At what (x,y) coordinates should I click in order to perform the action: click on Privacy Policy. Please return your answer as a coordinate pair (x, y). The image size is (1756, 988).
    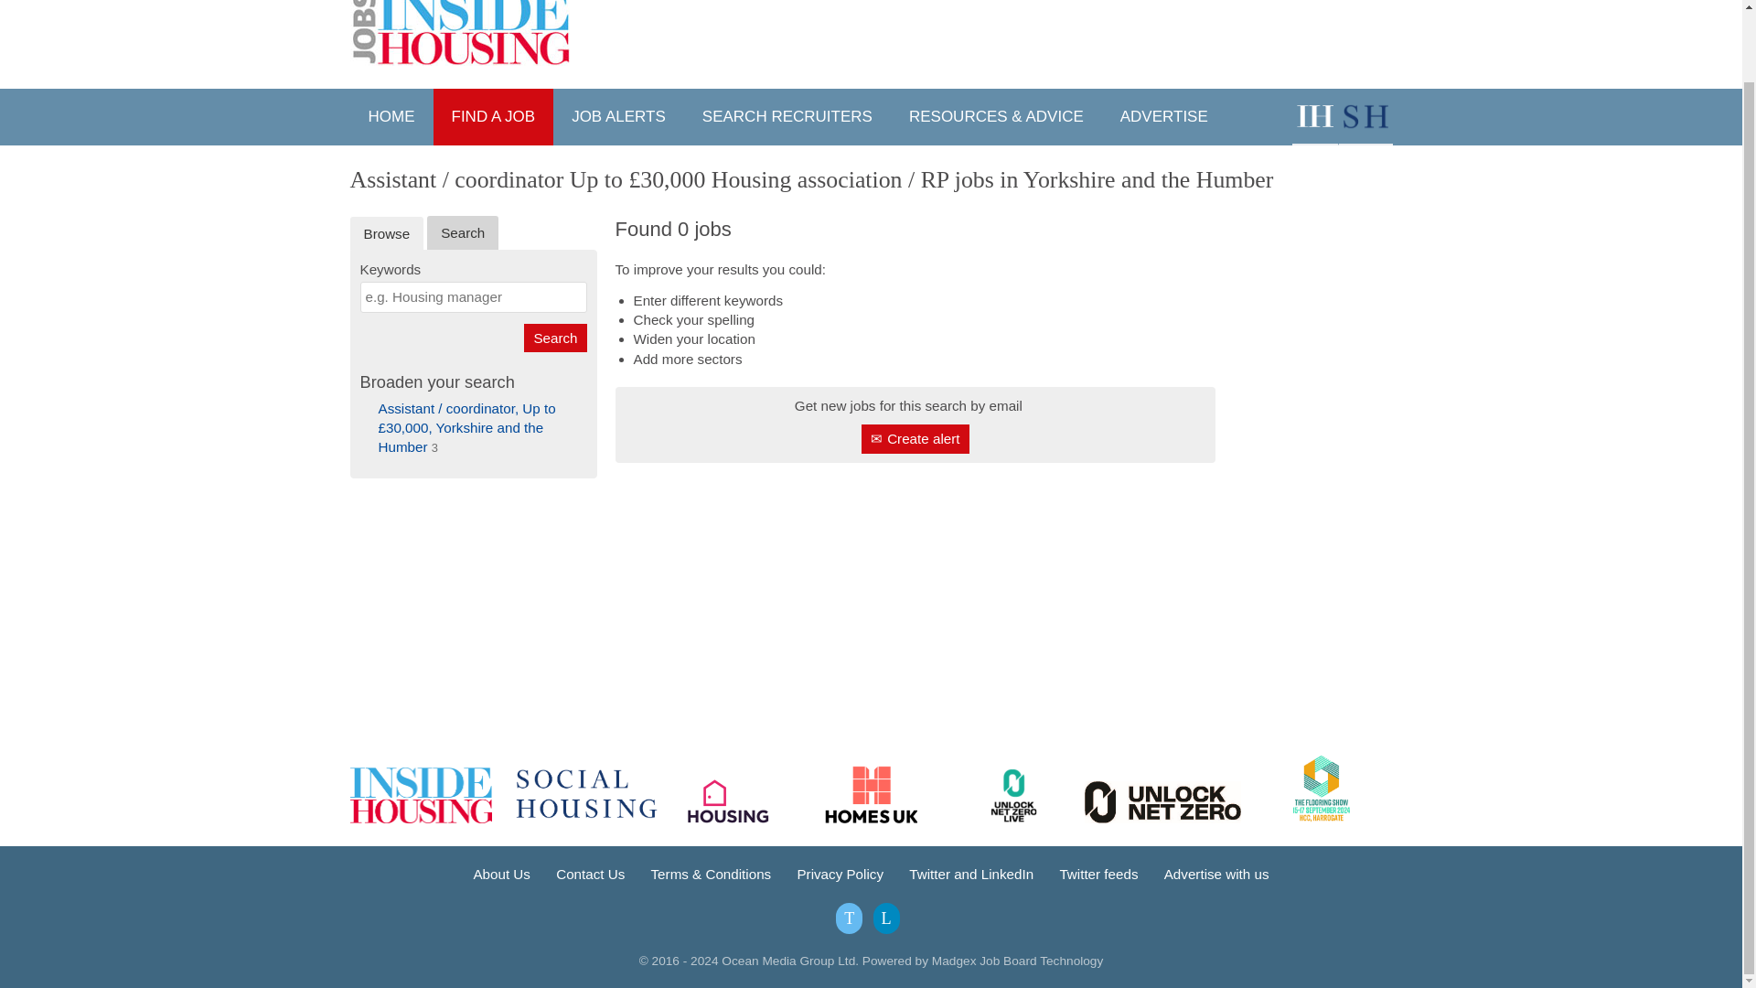
    Looking at the image, I should click on (840, 875).